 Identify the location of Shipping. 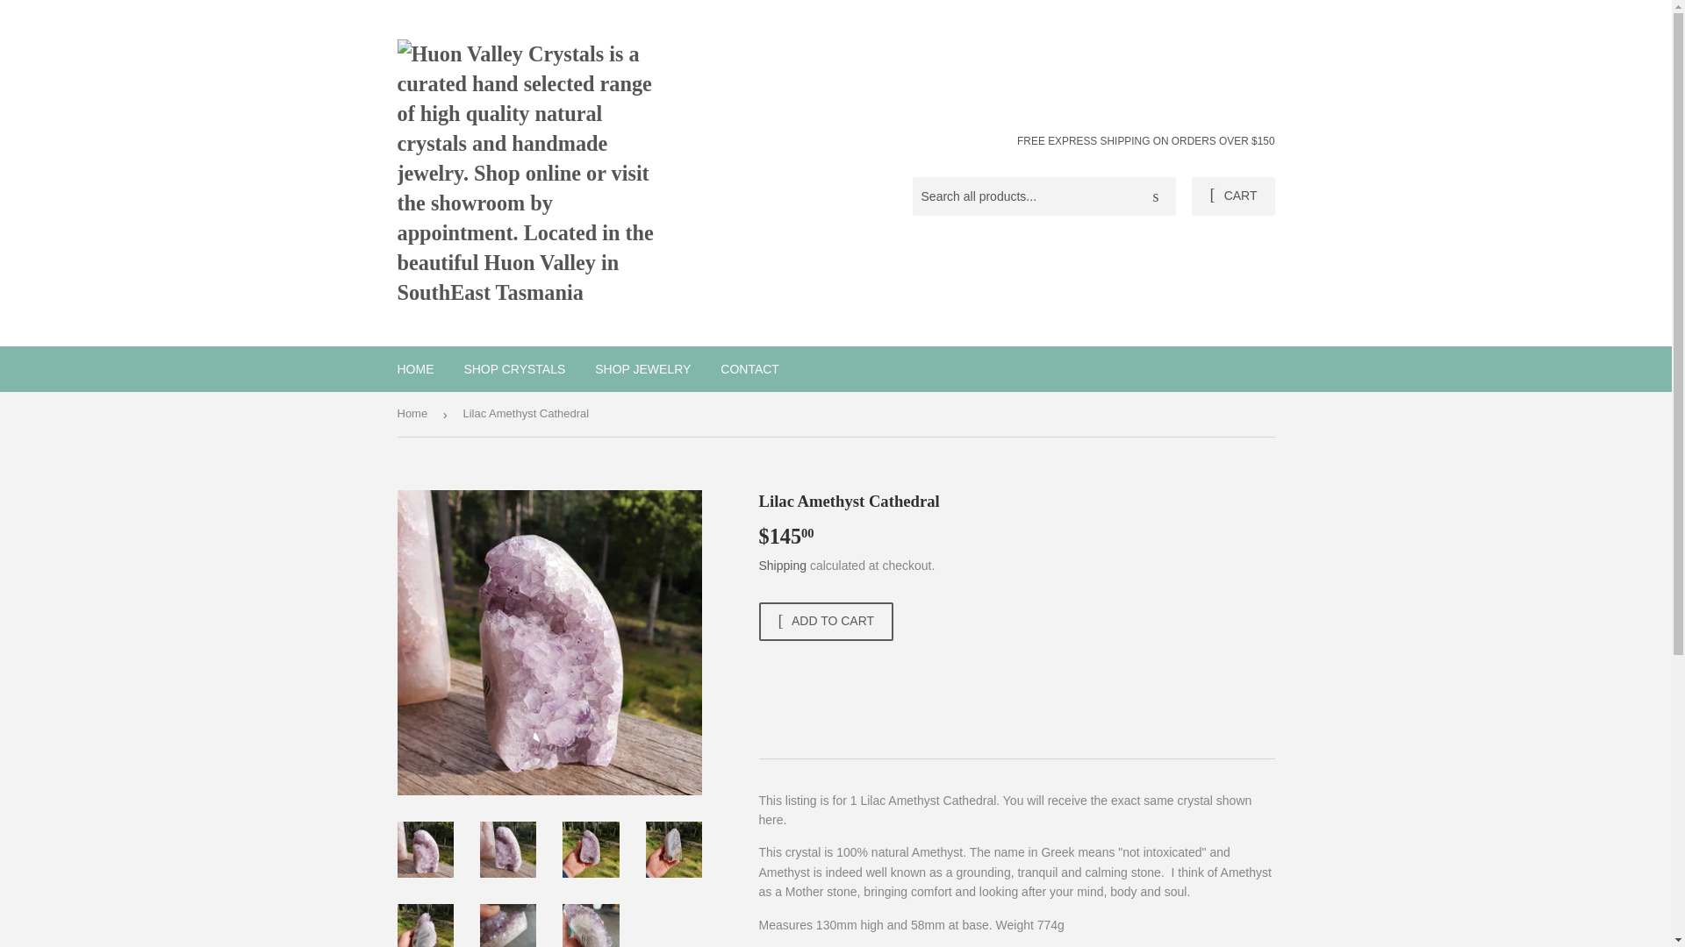
(783, 566).